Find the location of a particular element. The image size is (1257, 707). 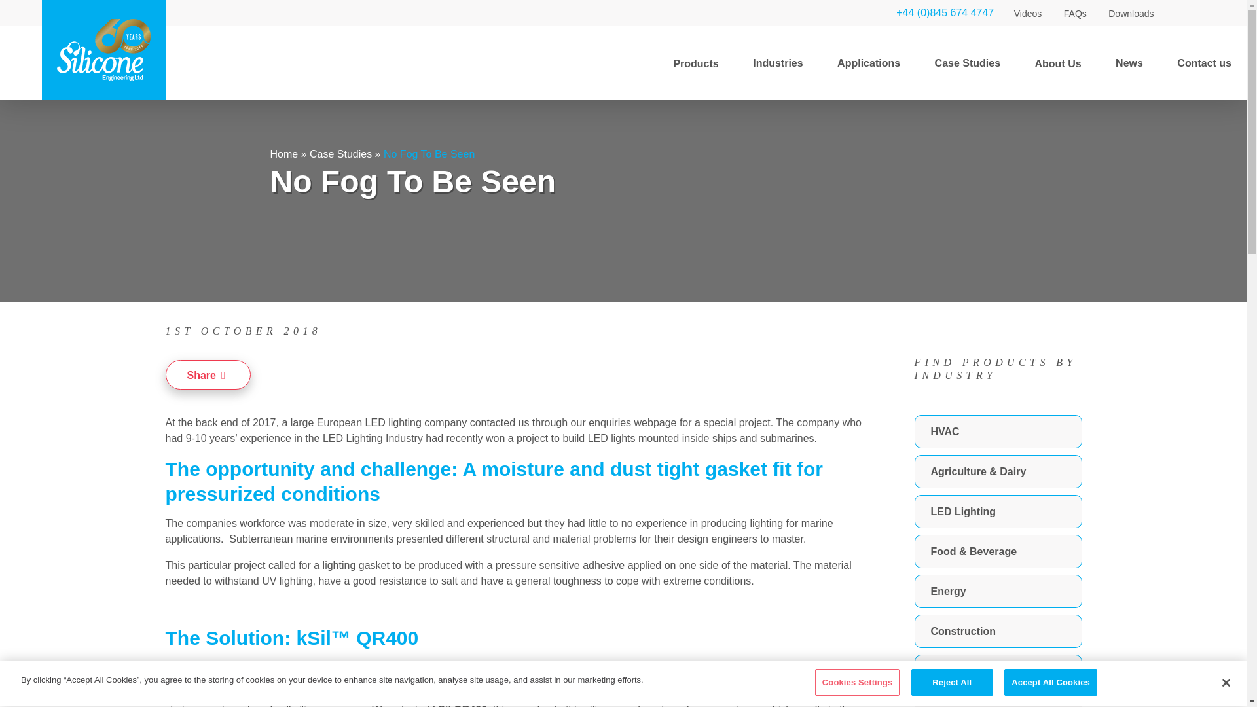

Case Studies is located at coordinates (340, 154).